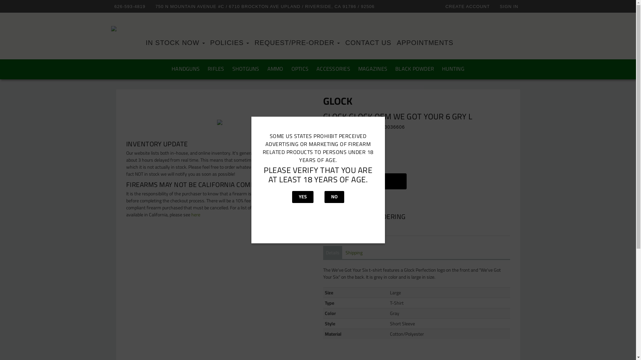 The width and height of the screenshot is (641, 360). What do you see at coordinates (368, 183) in the screenshot?
I see `ADD TO CART` at bounding box center [368, 183].